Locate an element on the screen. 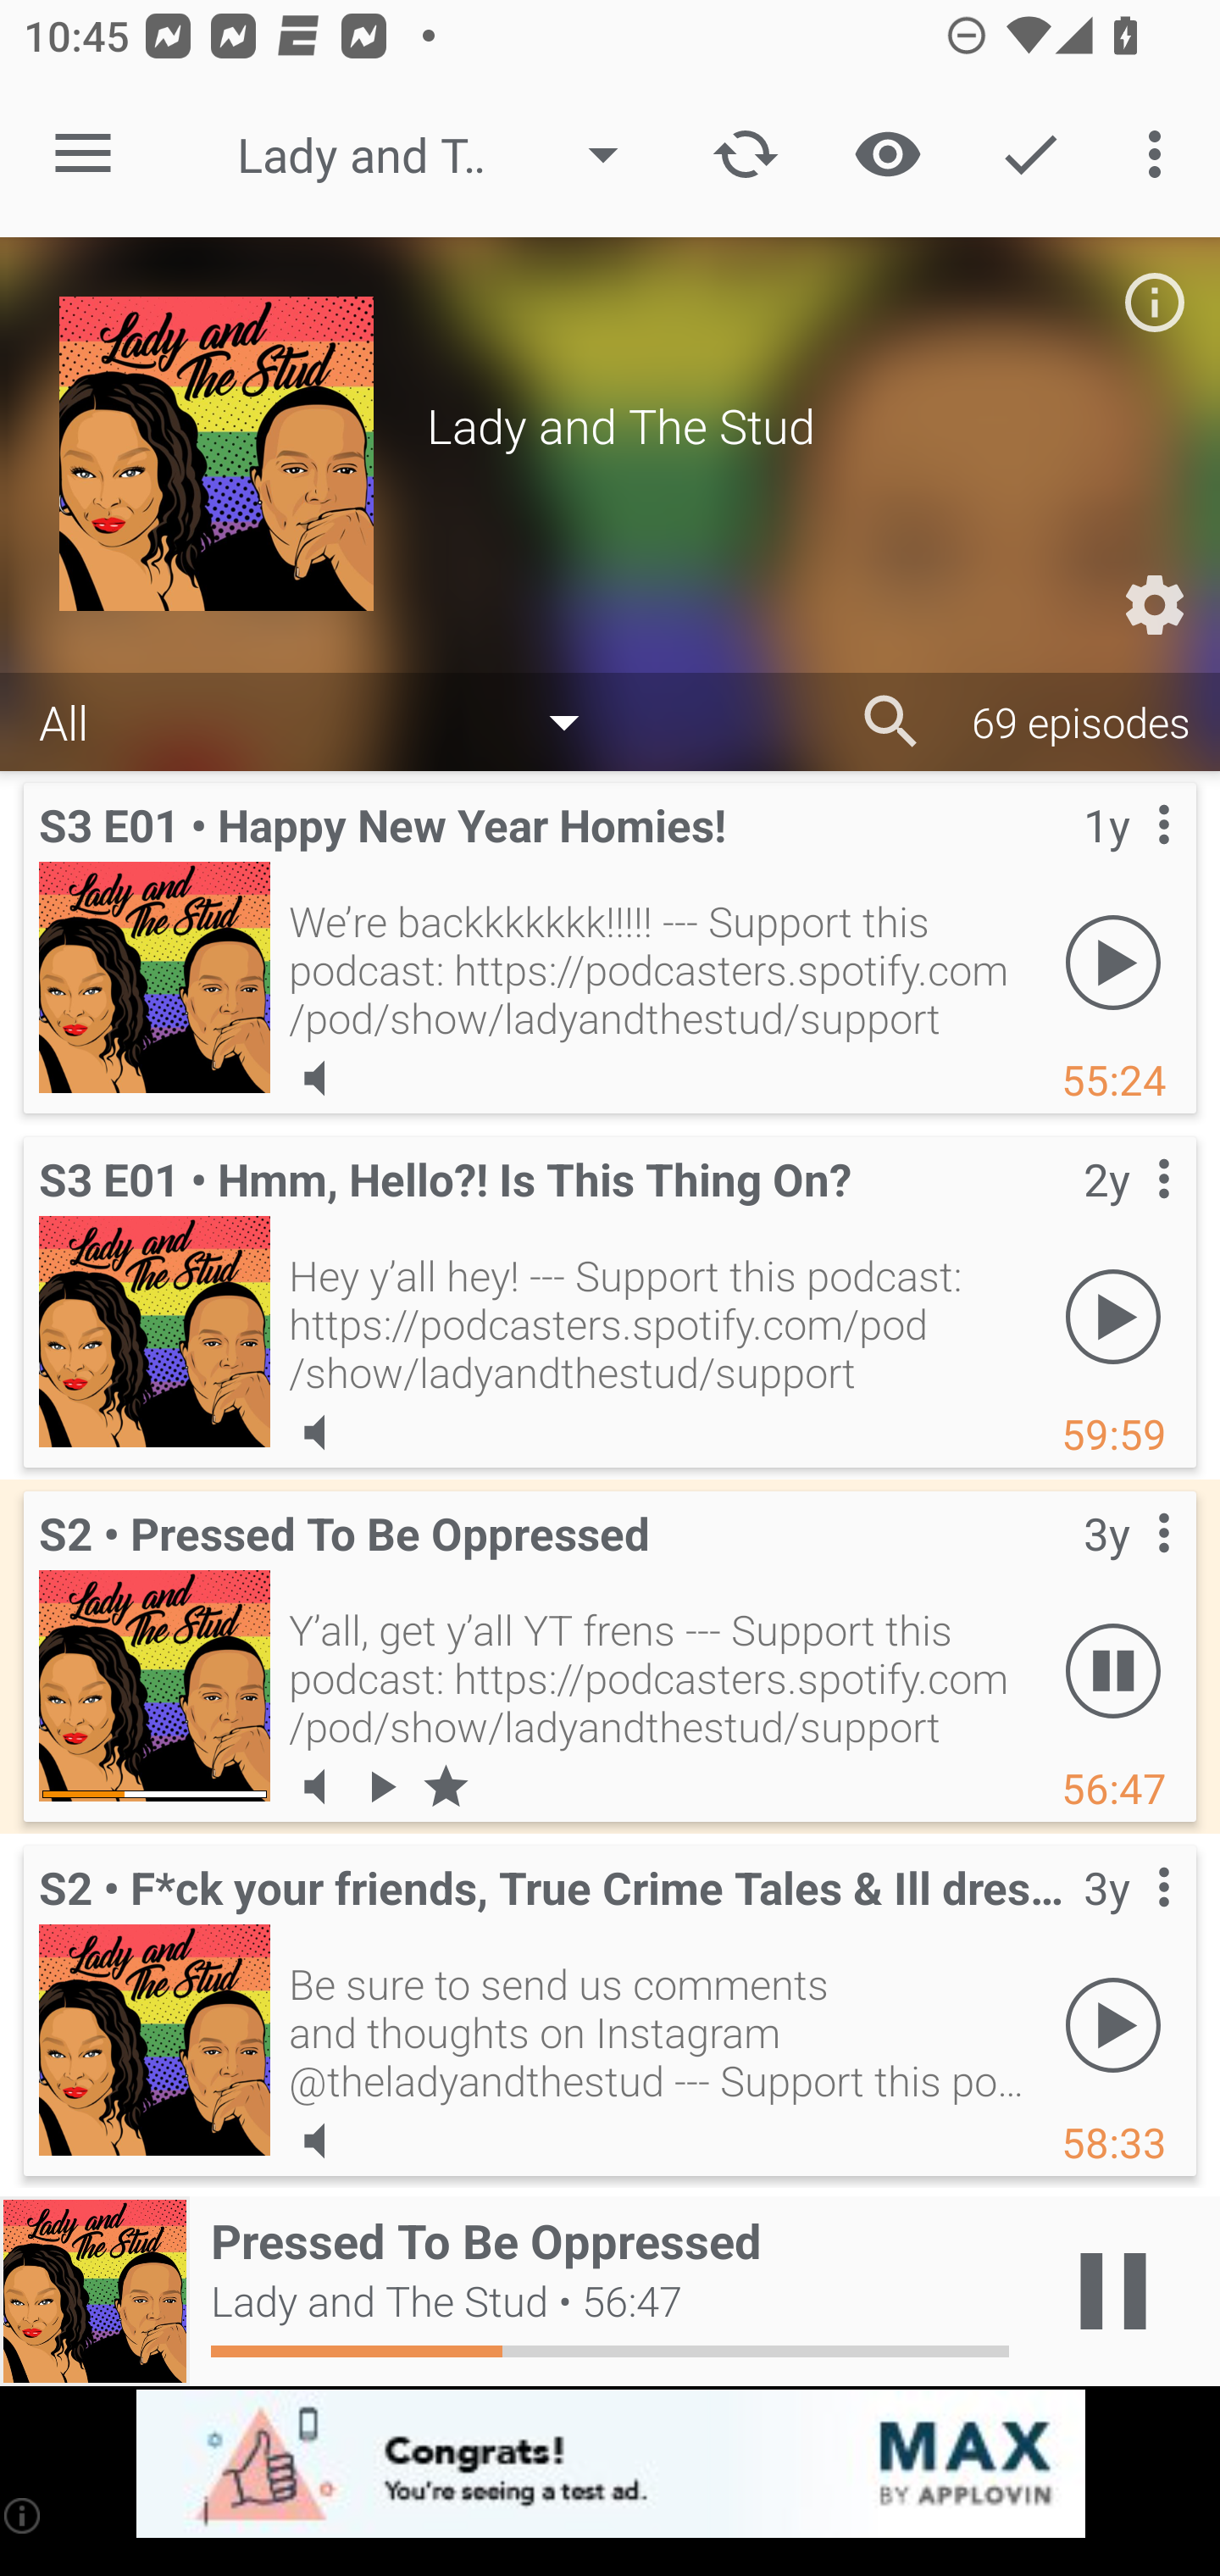 This screenshot has height=2576, width=1220. Contextual menu is located at coordinates (1127, 859).